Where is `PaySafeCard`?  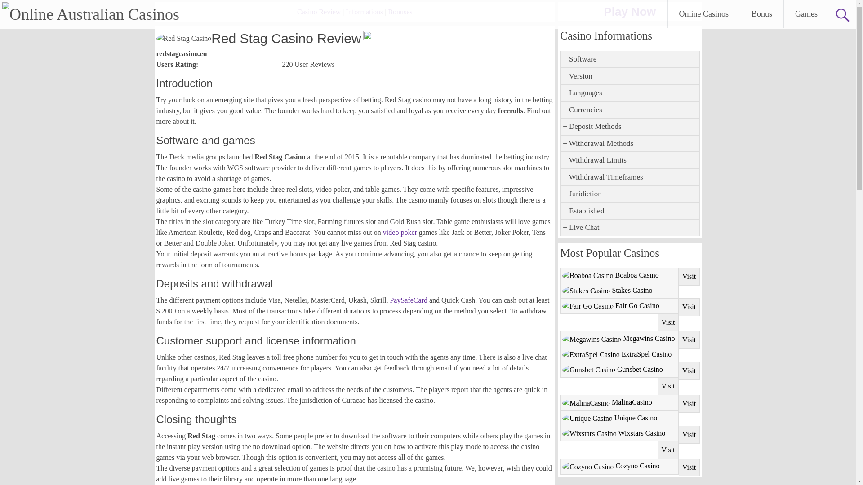 PaySafeCard is located at coordinates (408, 300).